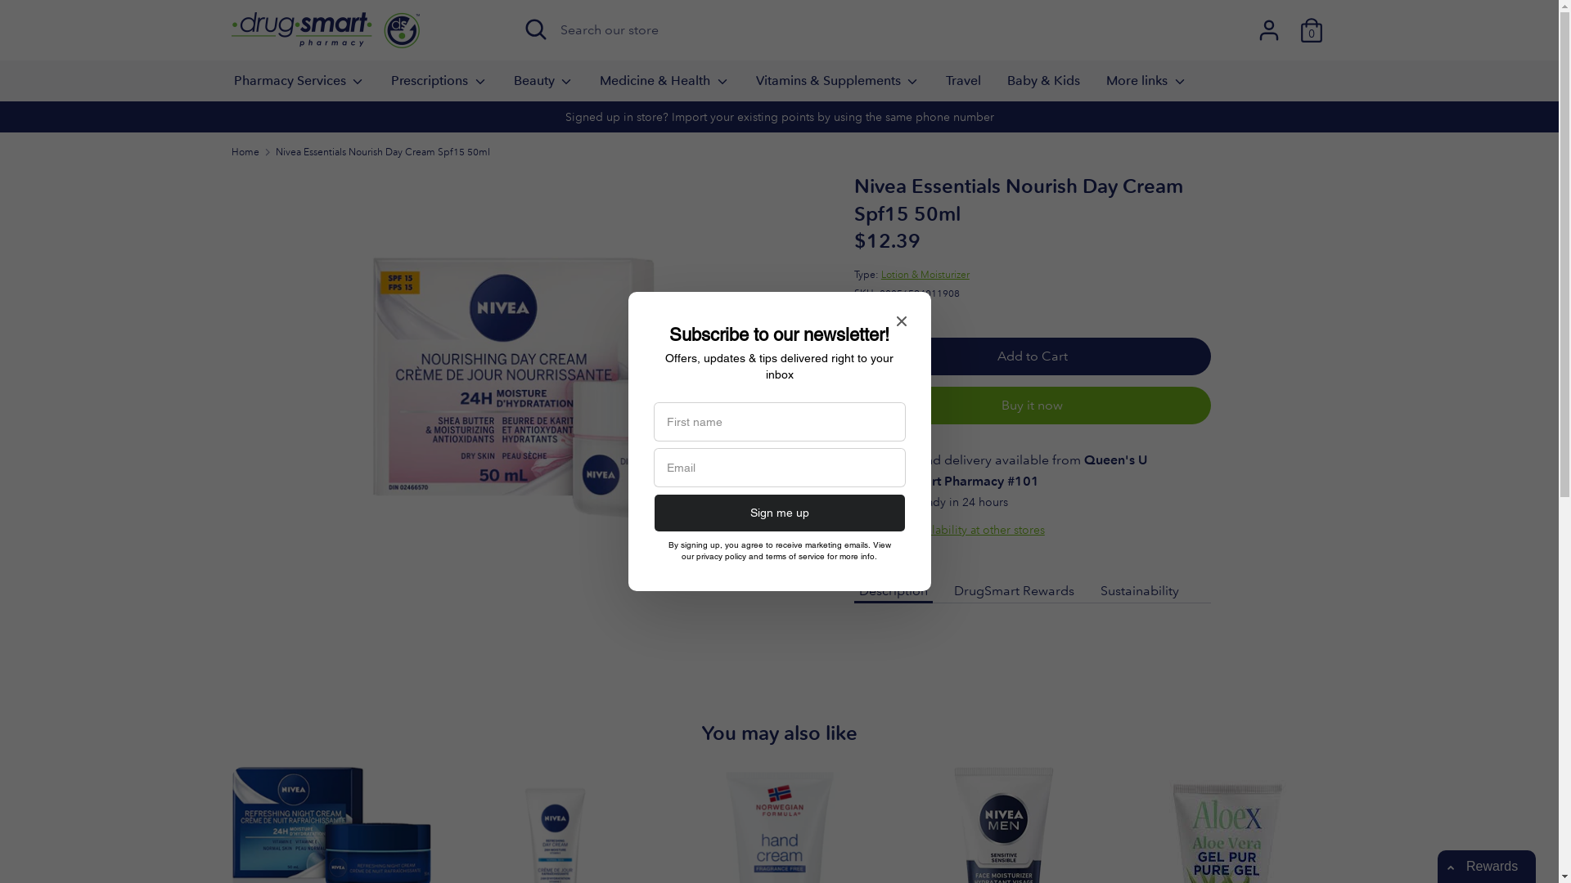 The image size is (1571, 883). I want to click on Medicine & Health, so click(664, 86).